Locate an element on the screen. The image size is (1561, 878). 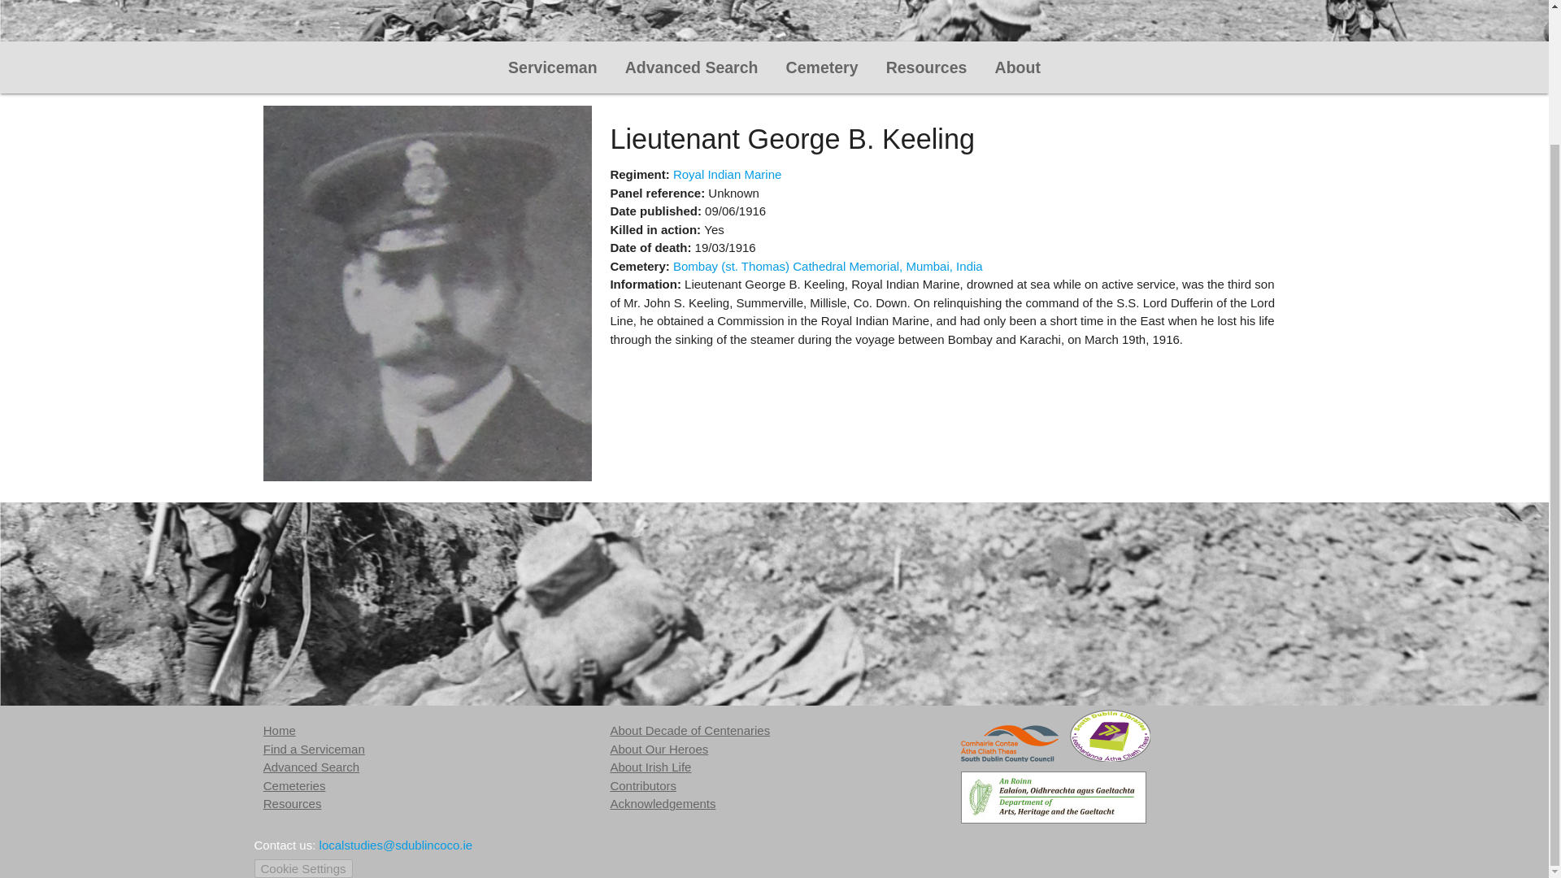
Cemeteries is located at coordinates (294, 785).